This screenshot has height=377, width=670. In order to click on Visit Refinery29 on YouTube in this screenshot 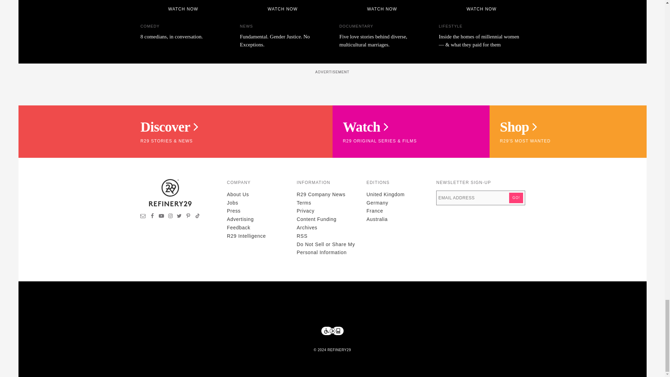, I will do `click(161, 216)`.